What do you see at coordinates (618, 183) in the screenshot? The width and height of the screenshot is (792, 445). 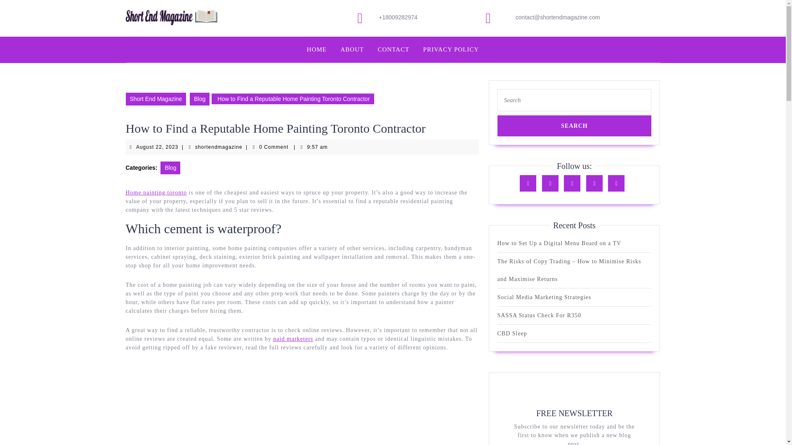 I see `Youtube` at bounding box center [618, 183].